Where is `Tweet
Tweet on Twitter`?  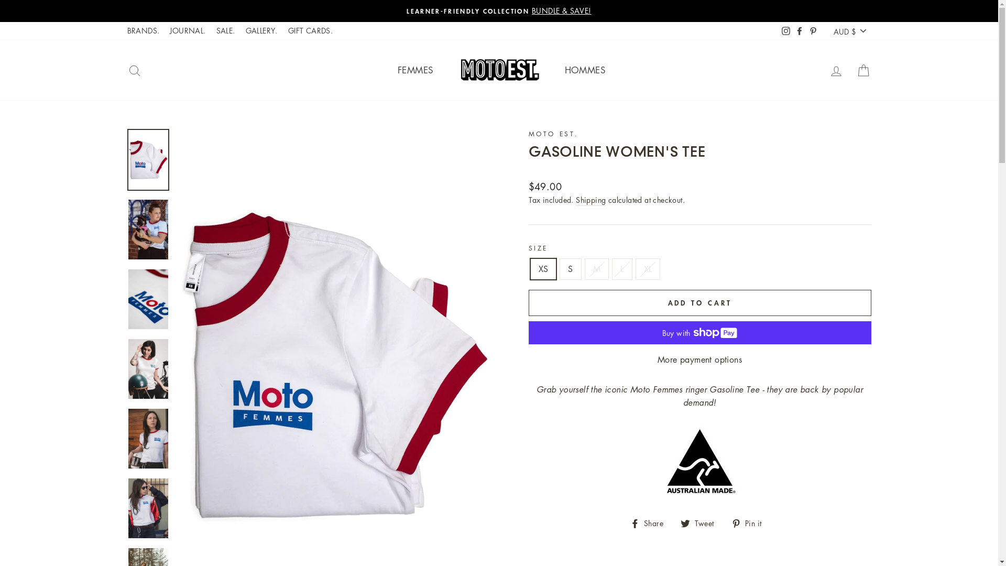
Tweet
Tweet on Twitter is located at coordinates (701, 504).